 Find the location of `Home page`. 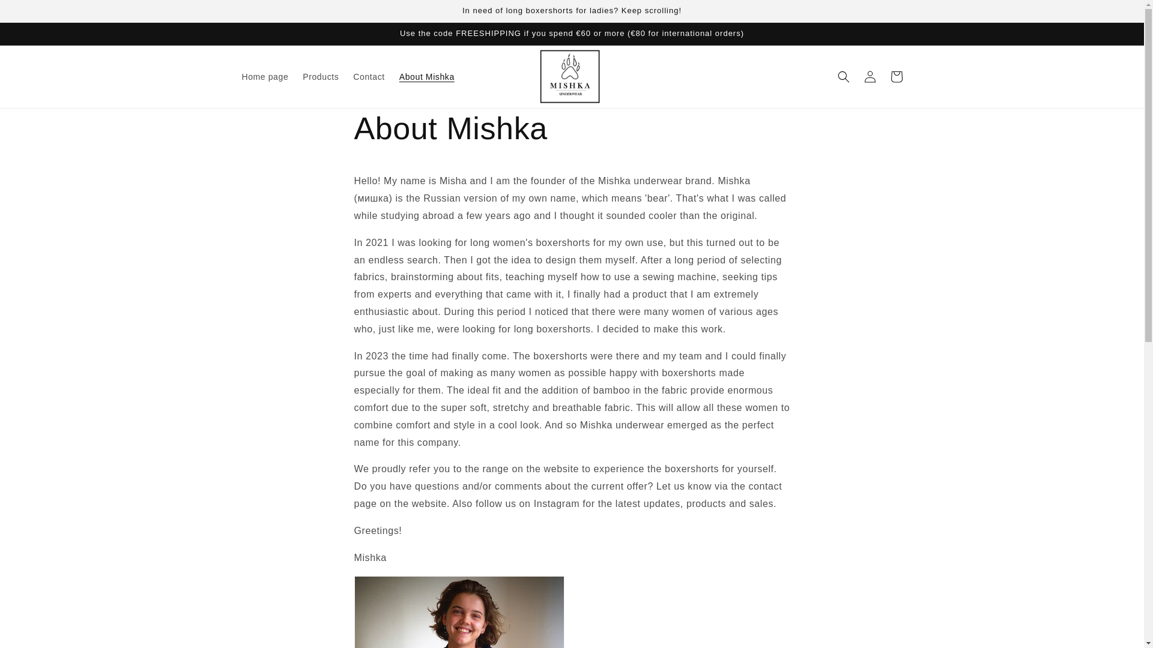

Home page is located at coordinates (264, 77).